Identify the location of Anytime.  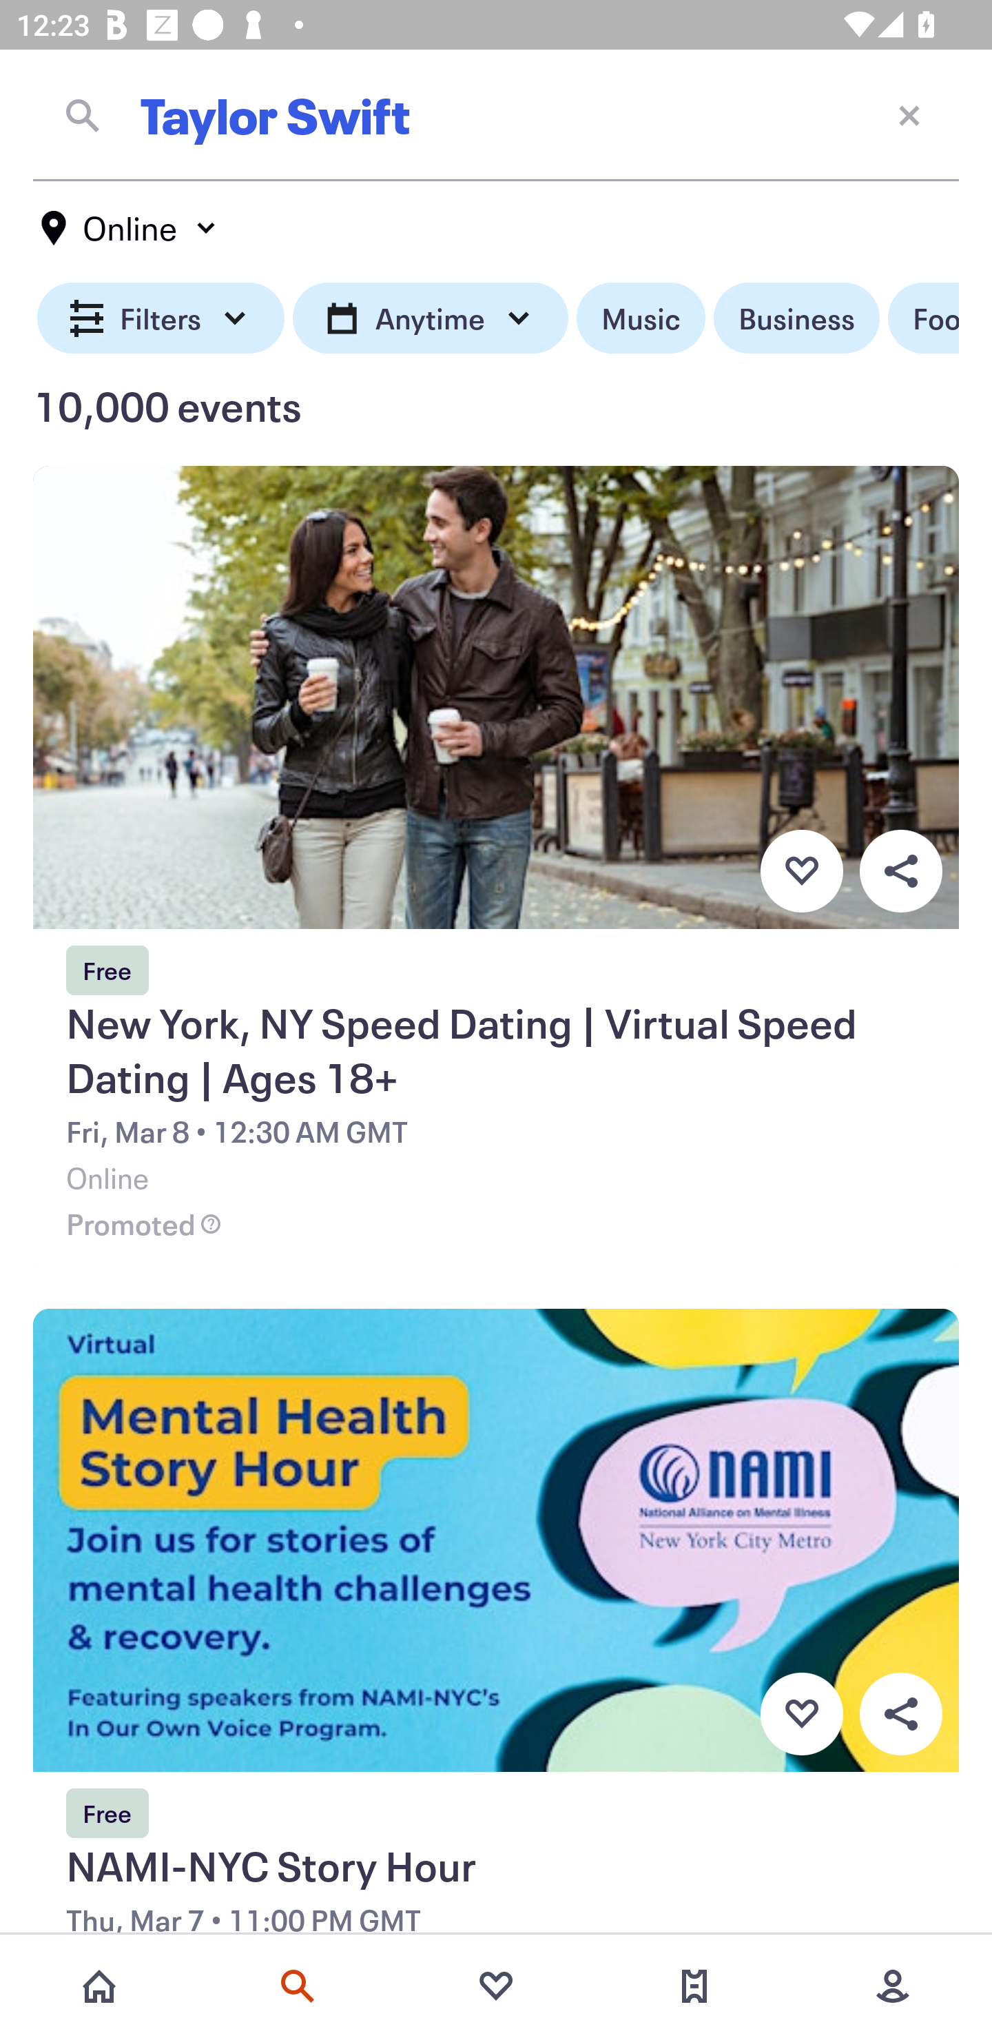
(430, 318).